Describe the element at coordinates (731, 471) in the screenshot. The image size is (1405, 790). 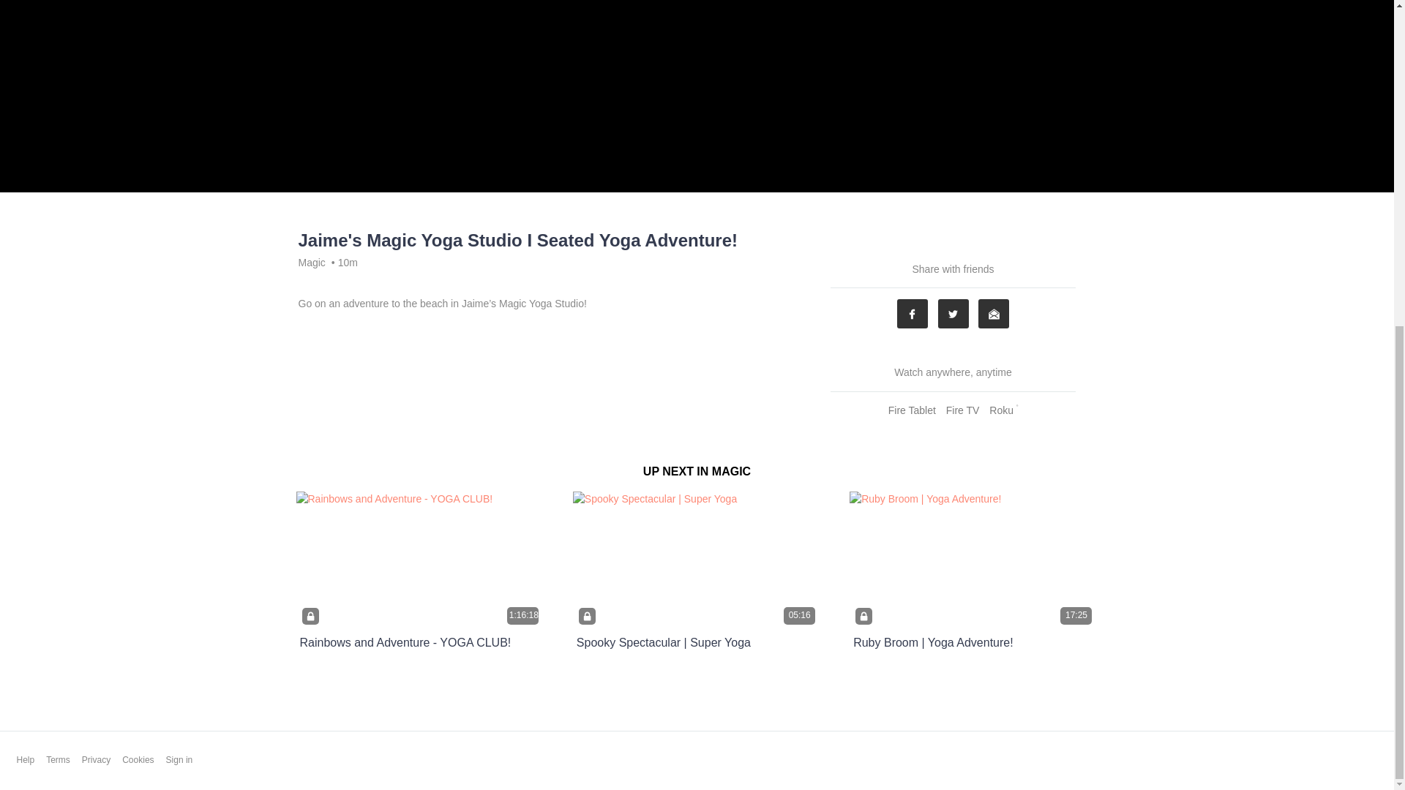
I see `MAGIC` at that location.